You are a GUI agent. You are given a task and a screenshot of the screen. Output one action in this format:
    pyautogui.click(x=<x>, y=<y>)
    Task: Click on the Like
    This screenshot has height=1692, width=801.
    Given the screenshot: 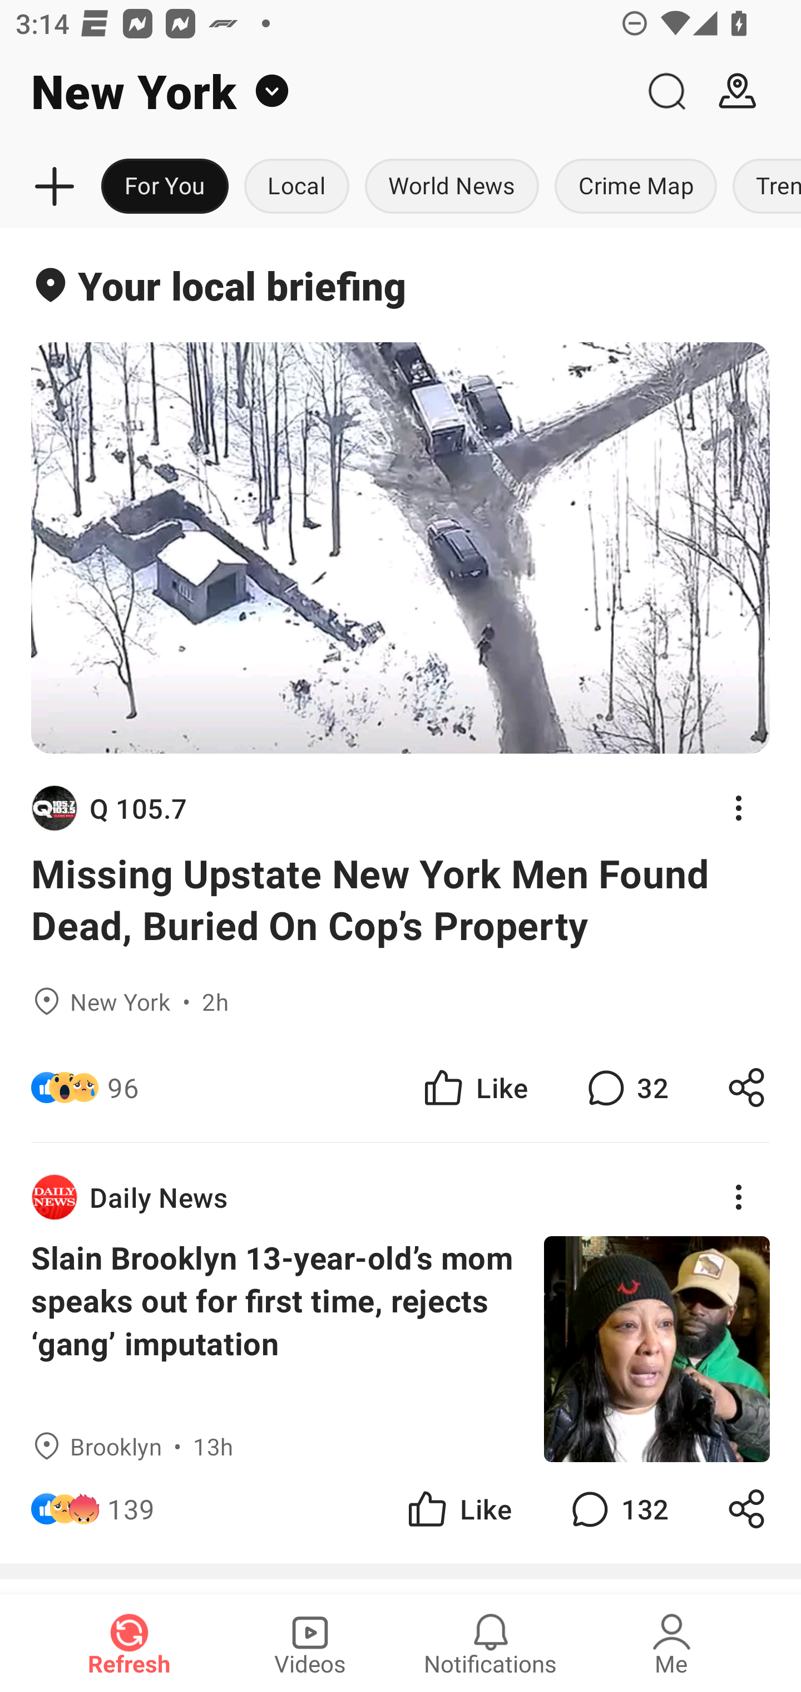 What is the action you would take?
    pyautogui.click(x=474, y=1086)
    